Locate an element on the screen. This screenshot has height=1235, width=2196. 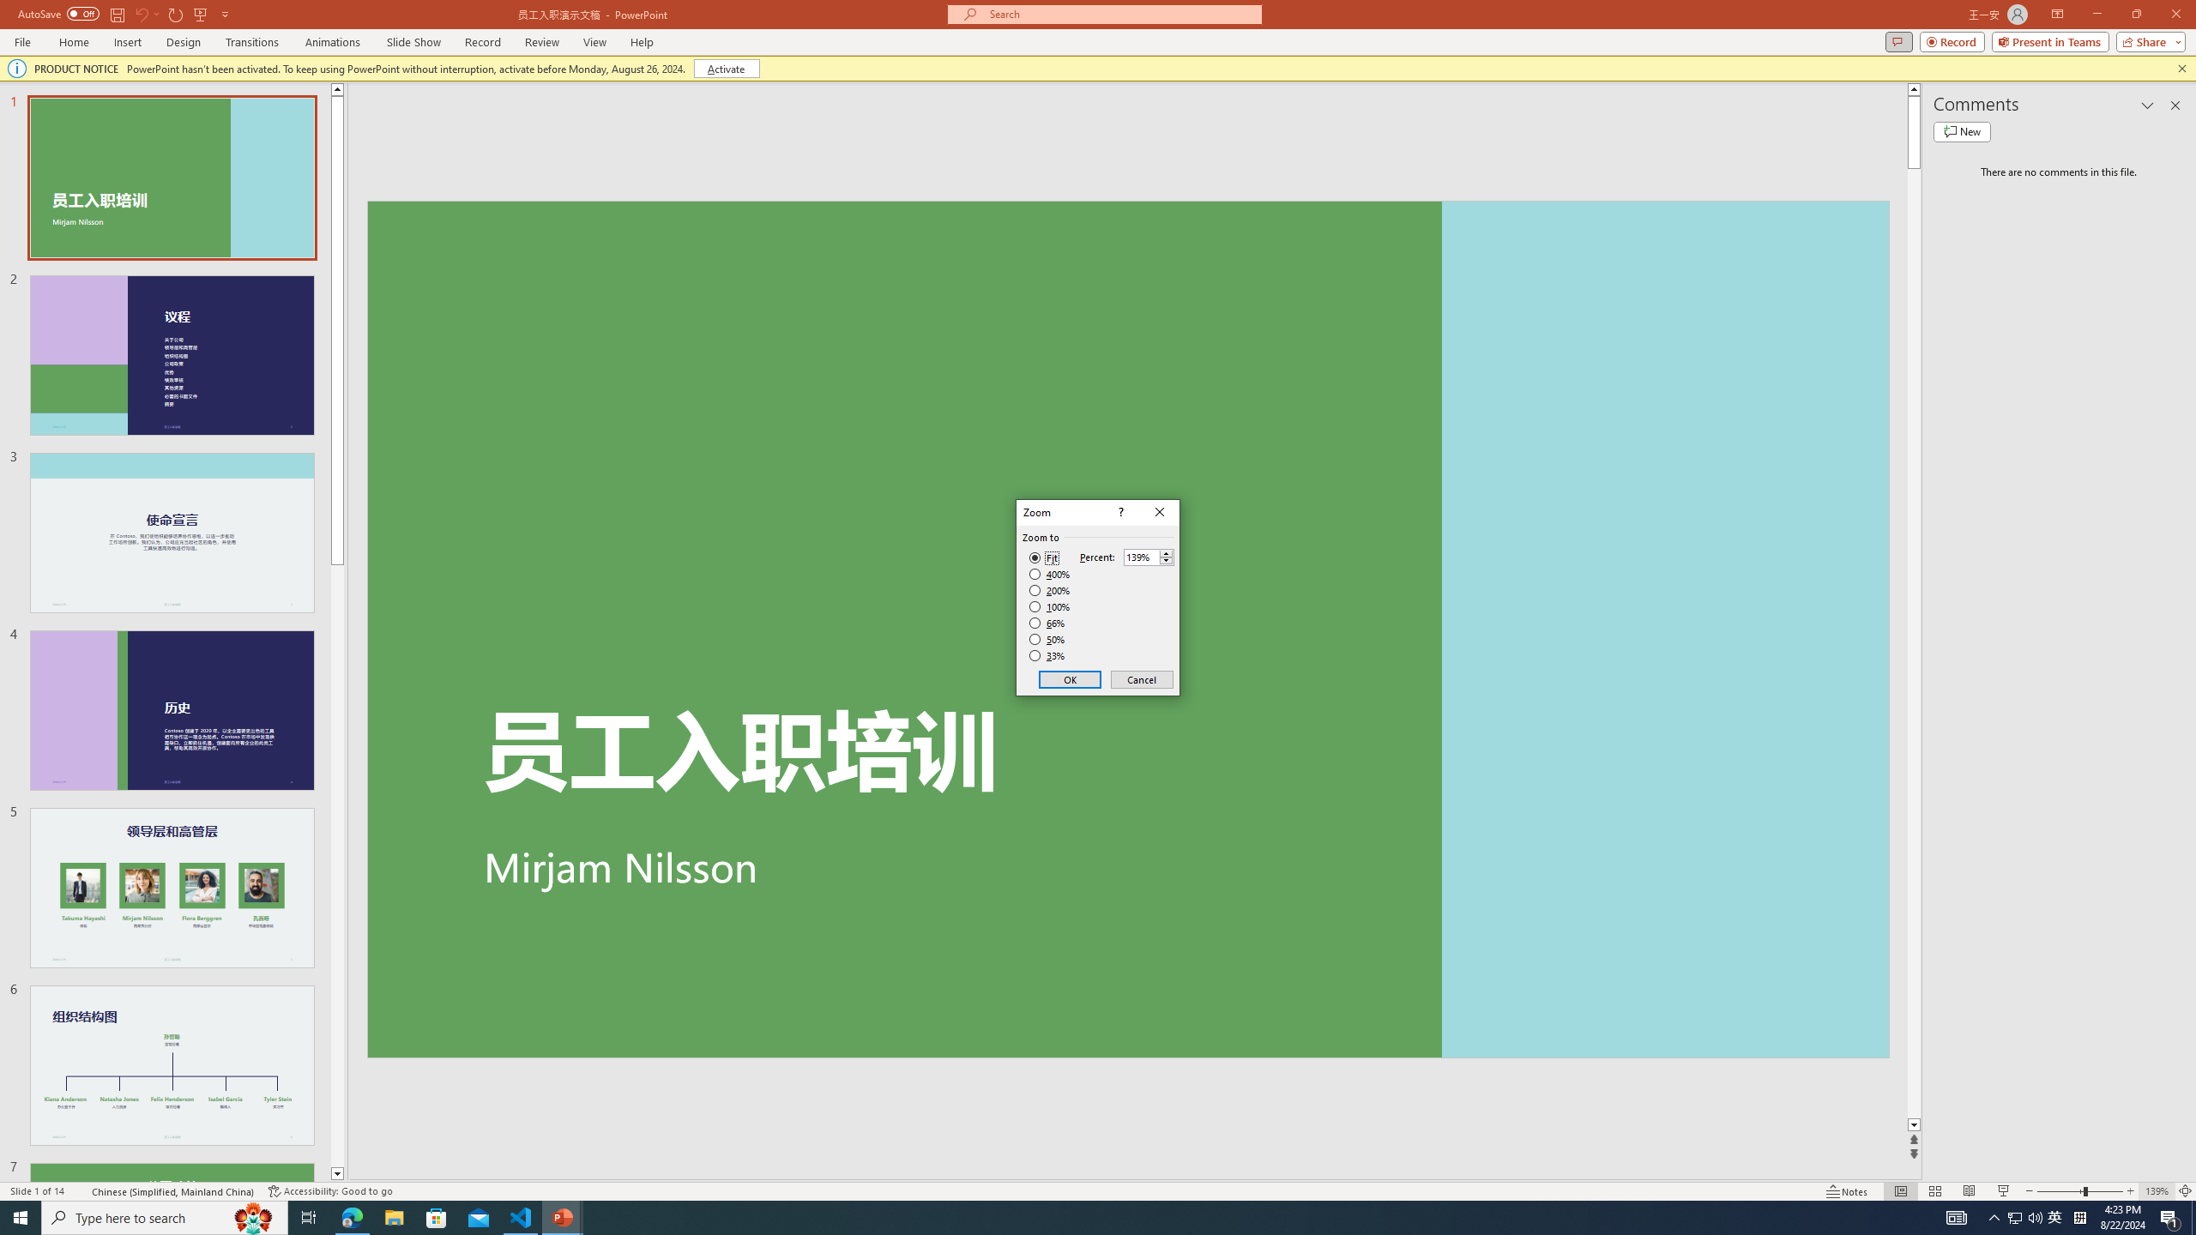
Help is located at coordinates (642, 42).